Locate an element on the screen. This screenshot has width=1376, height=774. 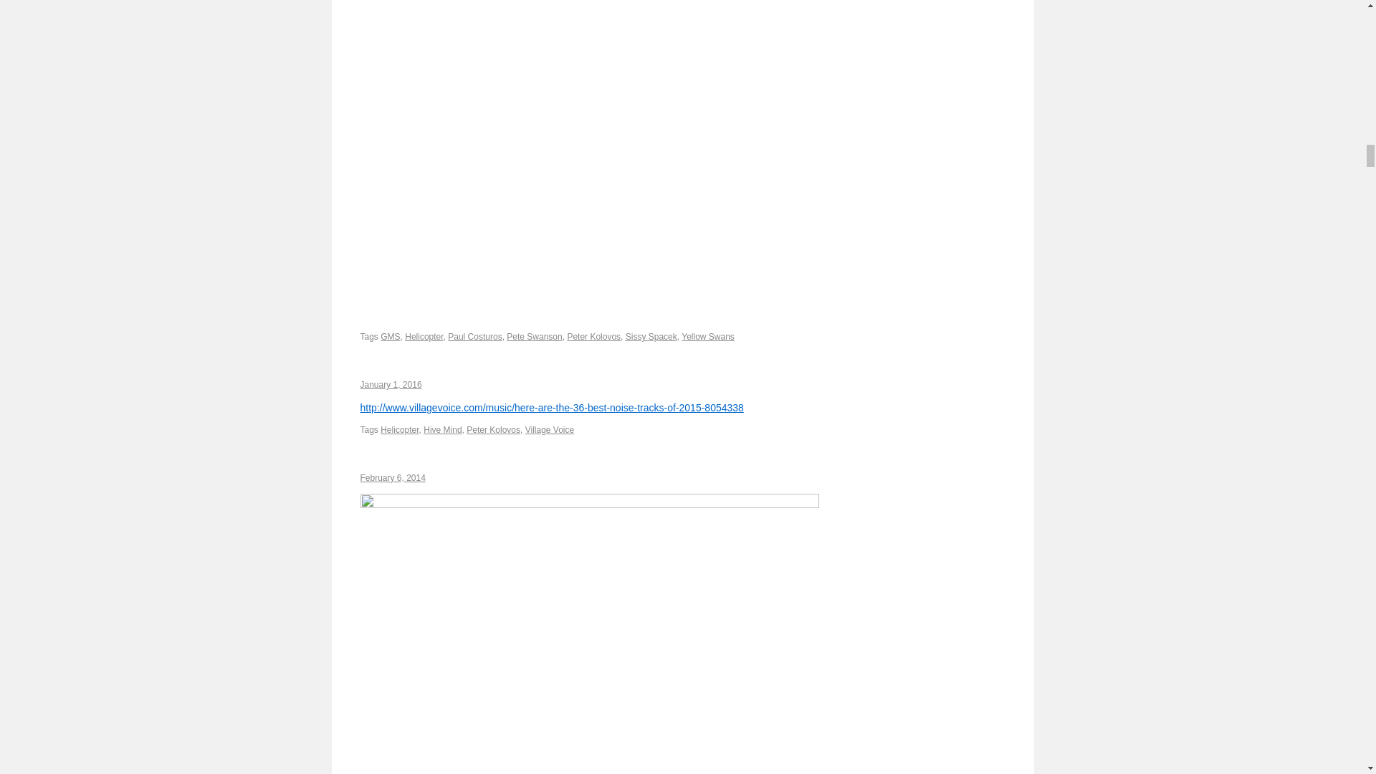
11:23 pm is located at coordinates (392, 477).